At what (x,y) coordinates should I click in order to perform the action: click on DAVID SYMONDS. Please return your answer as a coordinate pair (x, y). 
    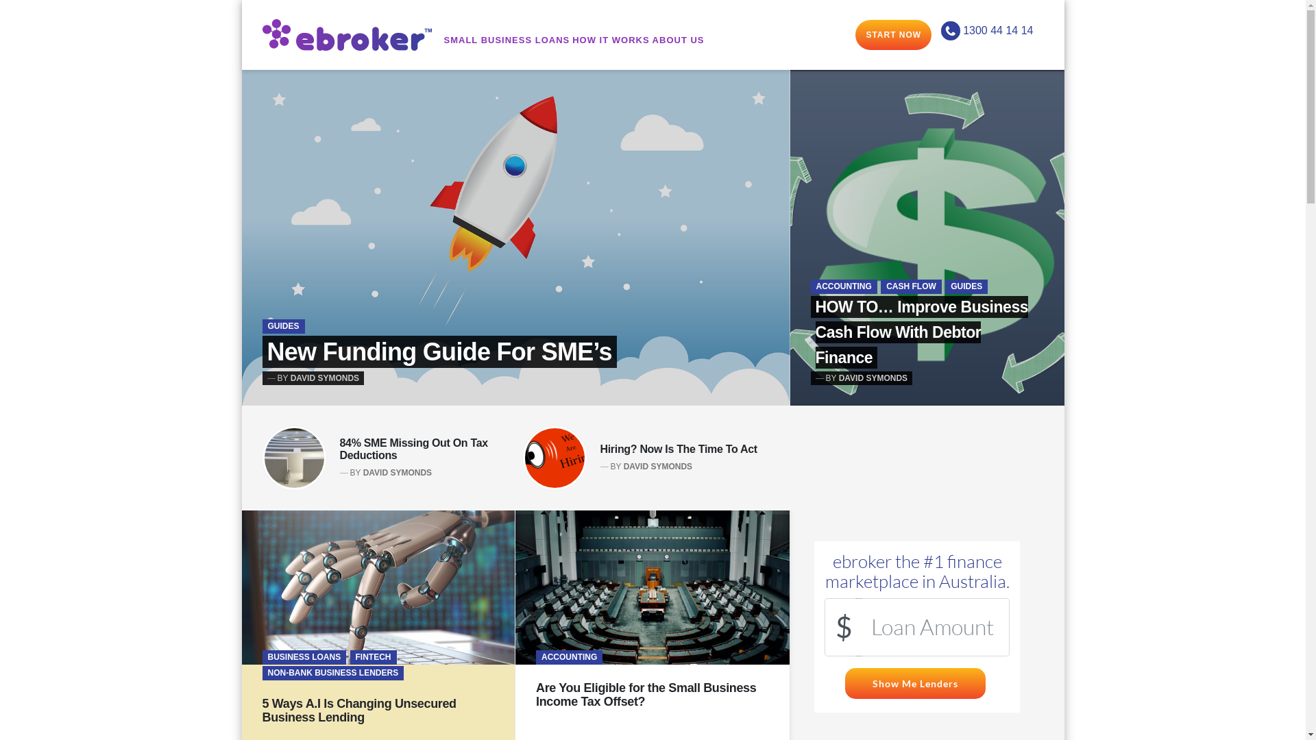
    Looking at the image, I should click on (873, 378).